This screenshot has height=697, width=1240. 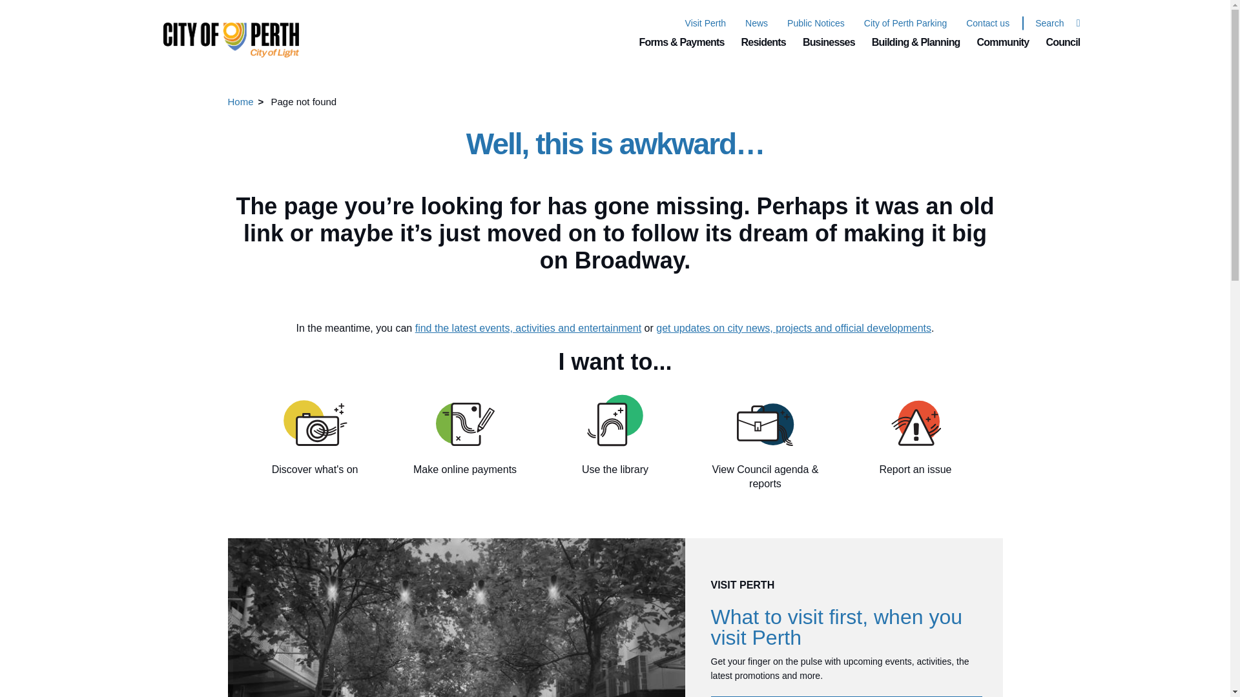 I want to click on Public Notices, so click(x=816, y=23).